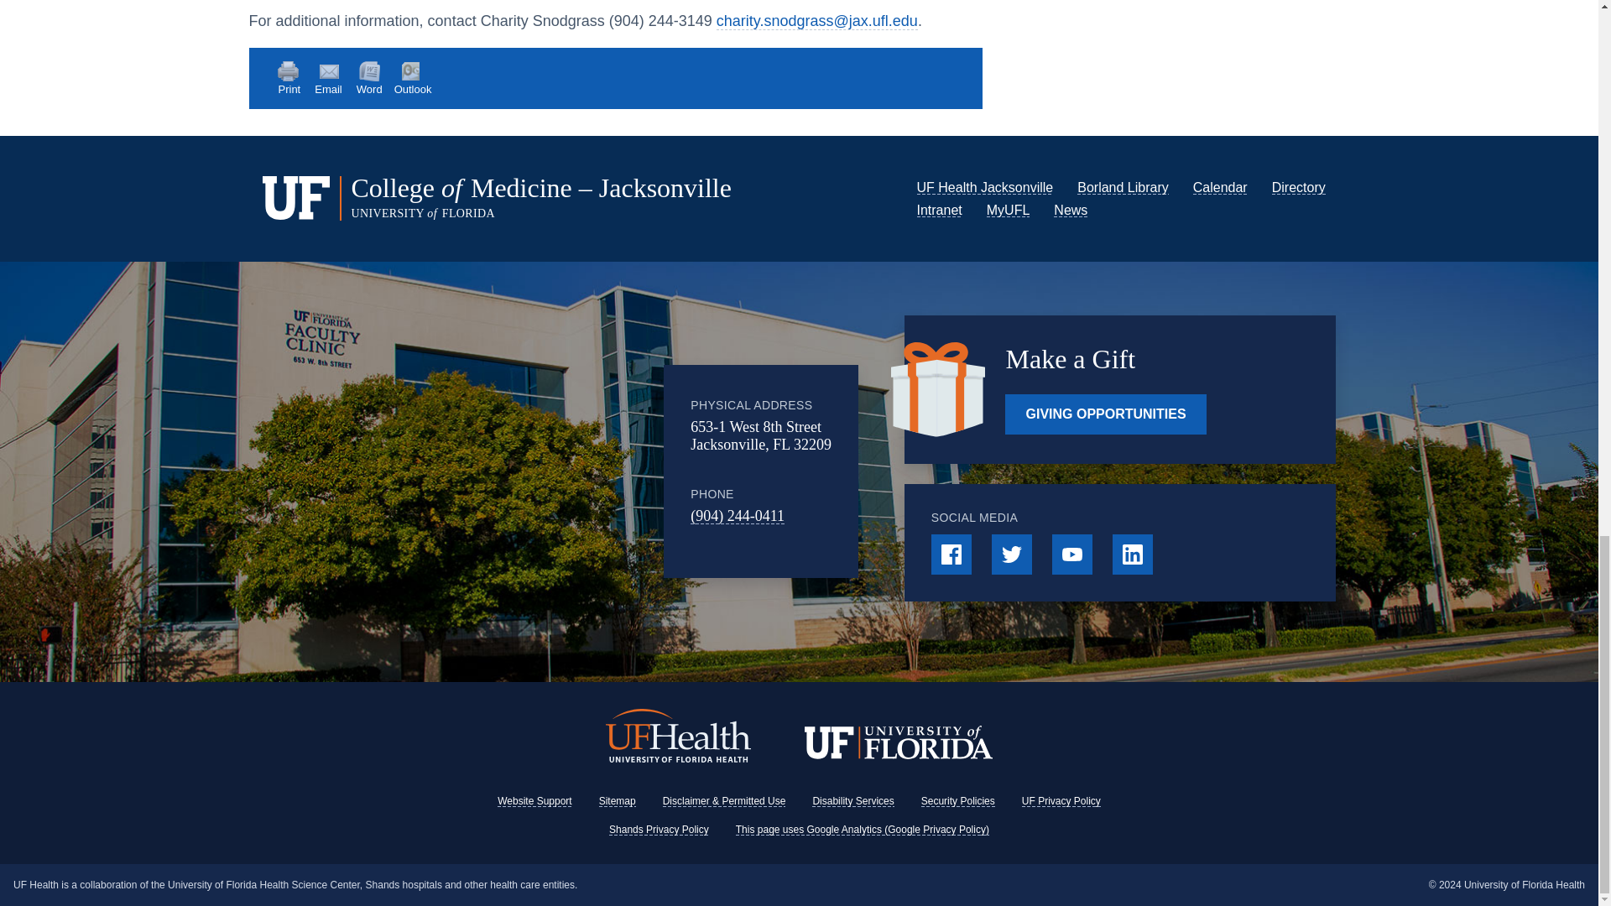  What do you see at coordinates (1299, 187) in the screenshot?
I see `Directory` at bounding box center [1299, 187].